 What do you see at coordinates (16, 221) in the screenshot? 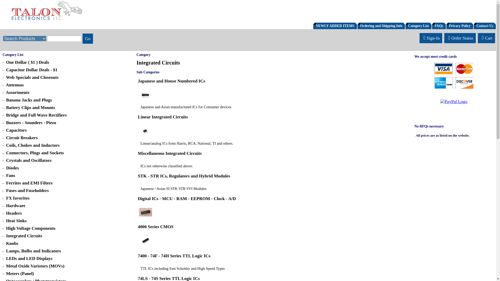
I see `Heat Sinks` at bounding box center [16, 221].